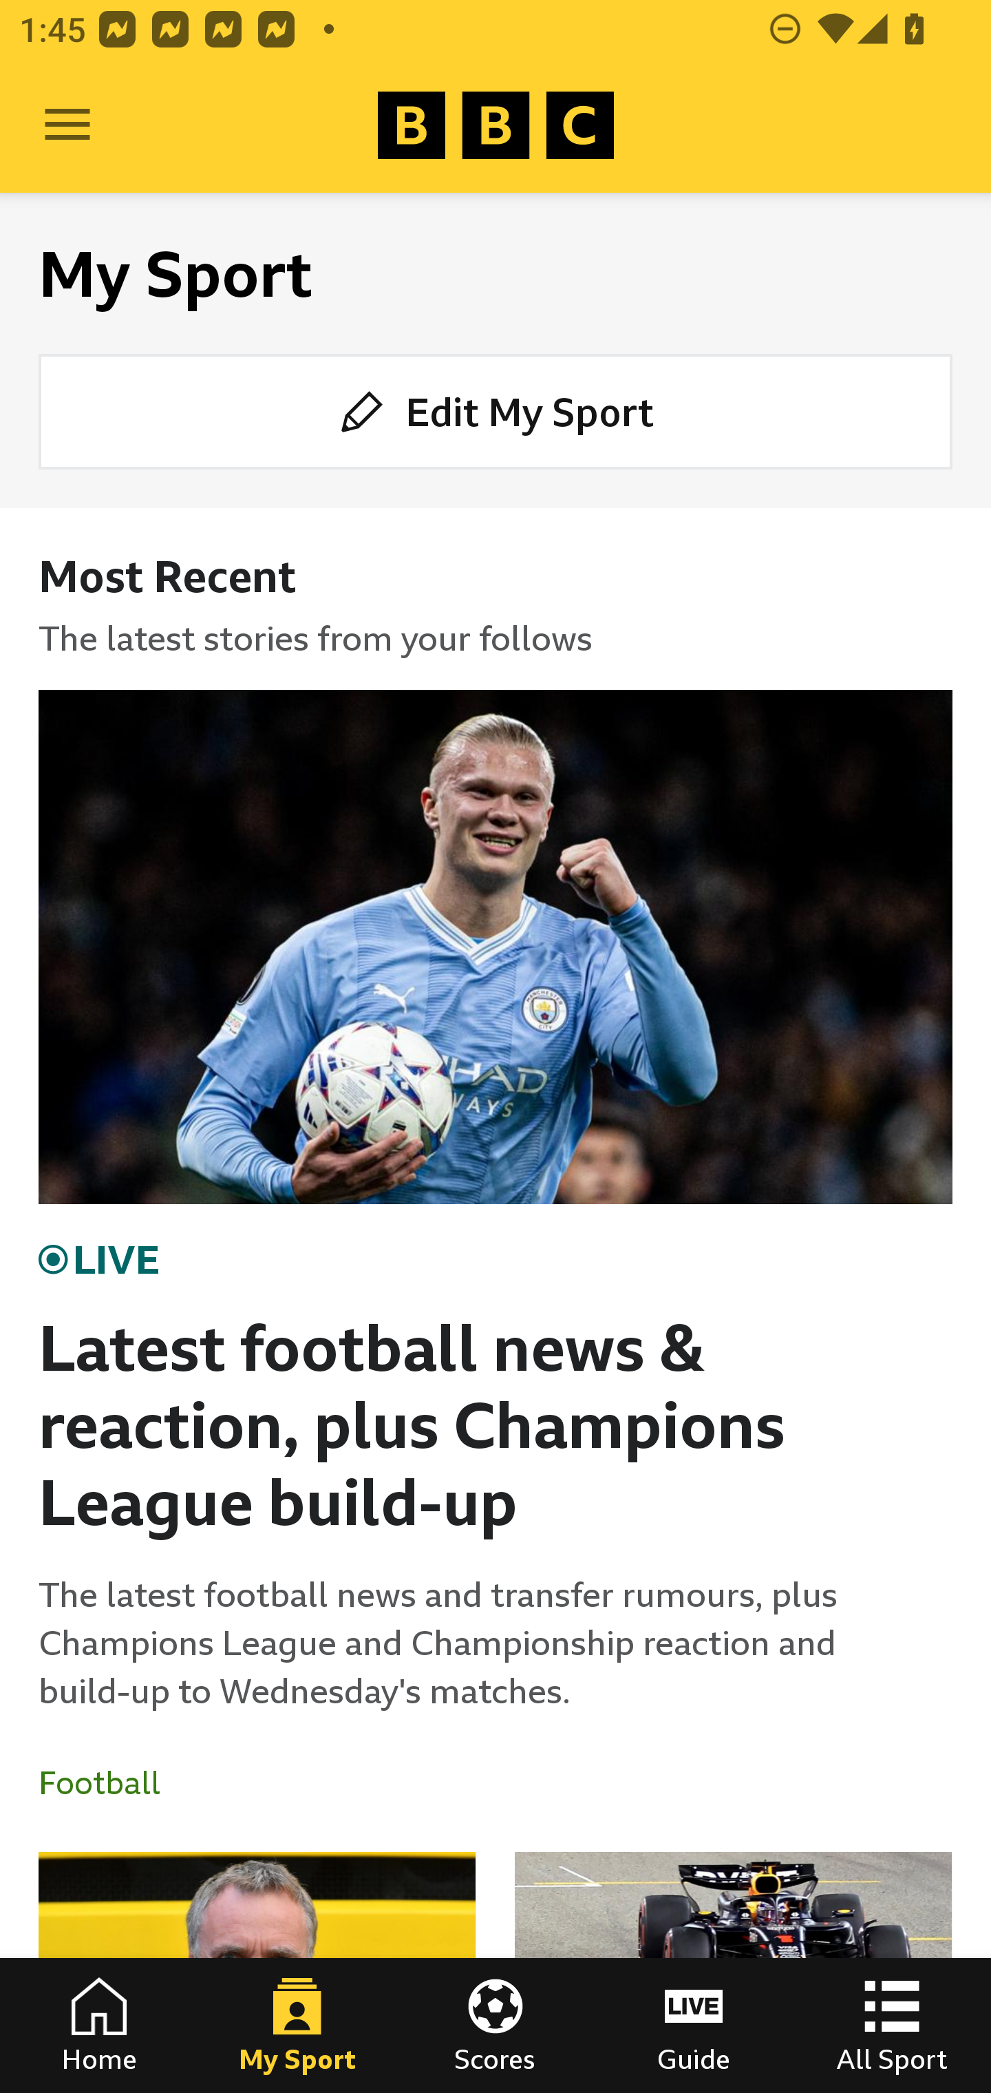 This screenshot has width=991, height=2093. What do you see at coordinates (495, 410) in the screenshot?
I see `Edit My Sport` at bounding box center [495, 410].